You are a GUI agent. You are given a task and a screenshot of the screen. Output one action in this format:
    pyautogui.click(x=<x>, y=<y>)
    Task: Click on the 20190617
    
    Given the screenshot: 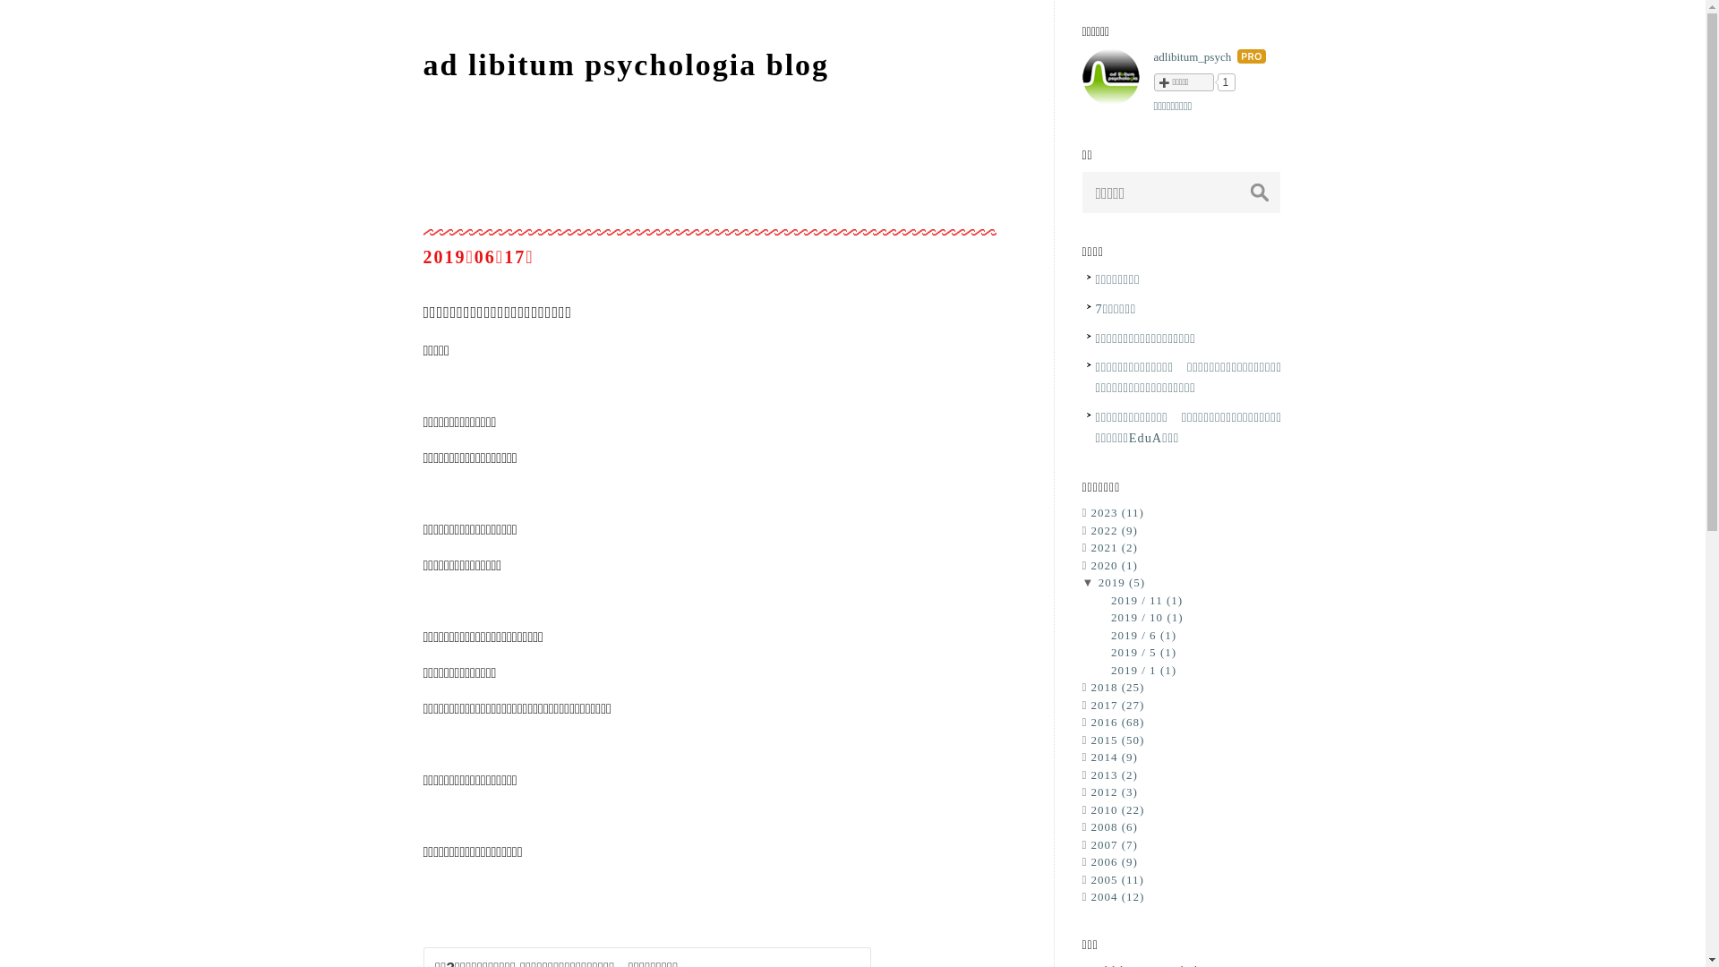 What is the action you would take?
    pyautogui.click(x=478, y=258)
    